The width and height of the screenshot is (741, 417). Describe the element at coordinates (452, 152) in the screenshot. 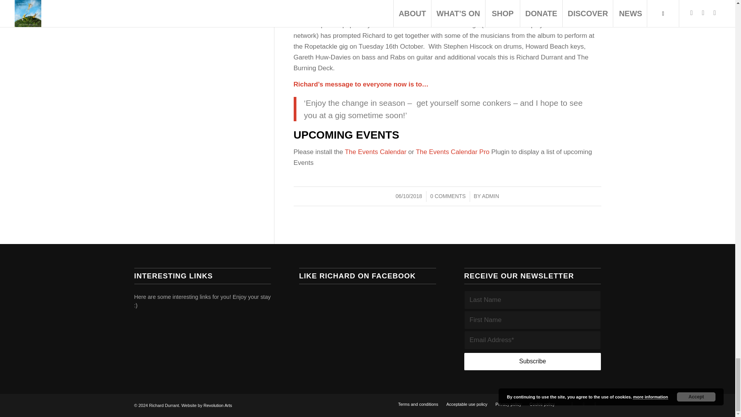

I see `The Events Calendar Pro` at that location.